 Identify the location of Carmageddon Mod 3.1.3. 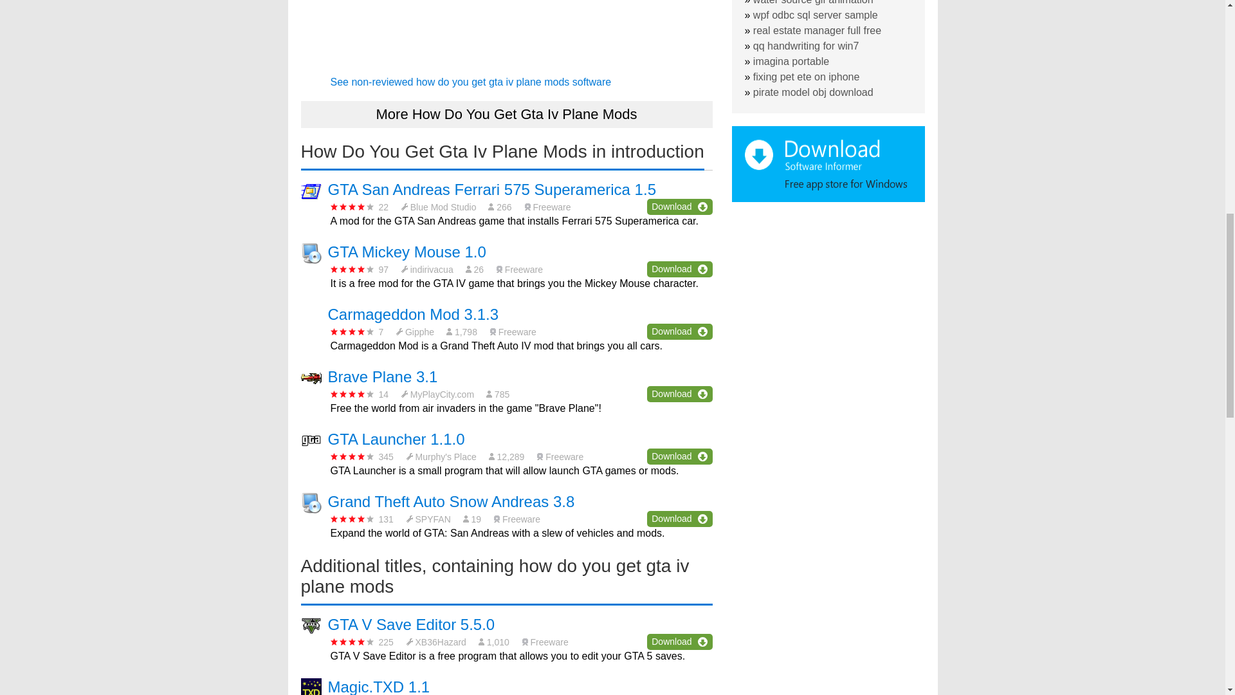
(413, 314).